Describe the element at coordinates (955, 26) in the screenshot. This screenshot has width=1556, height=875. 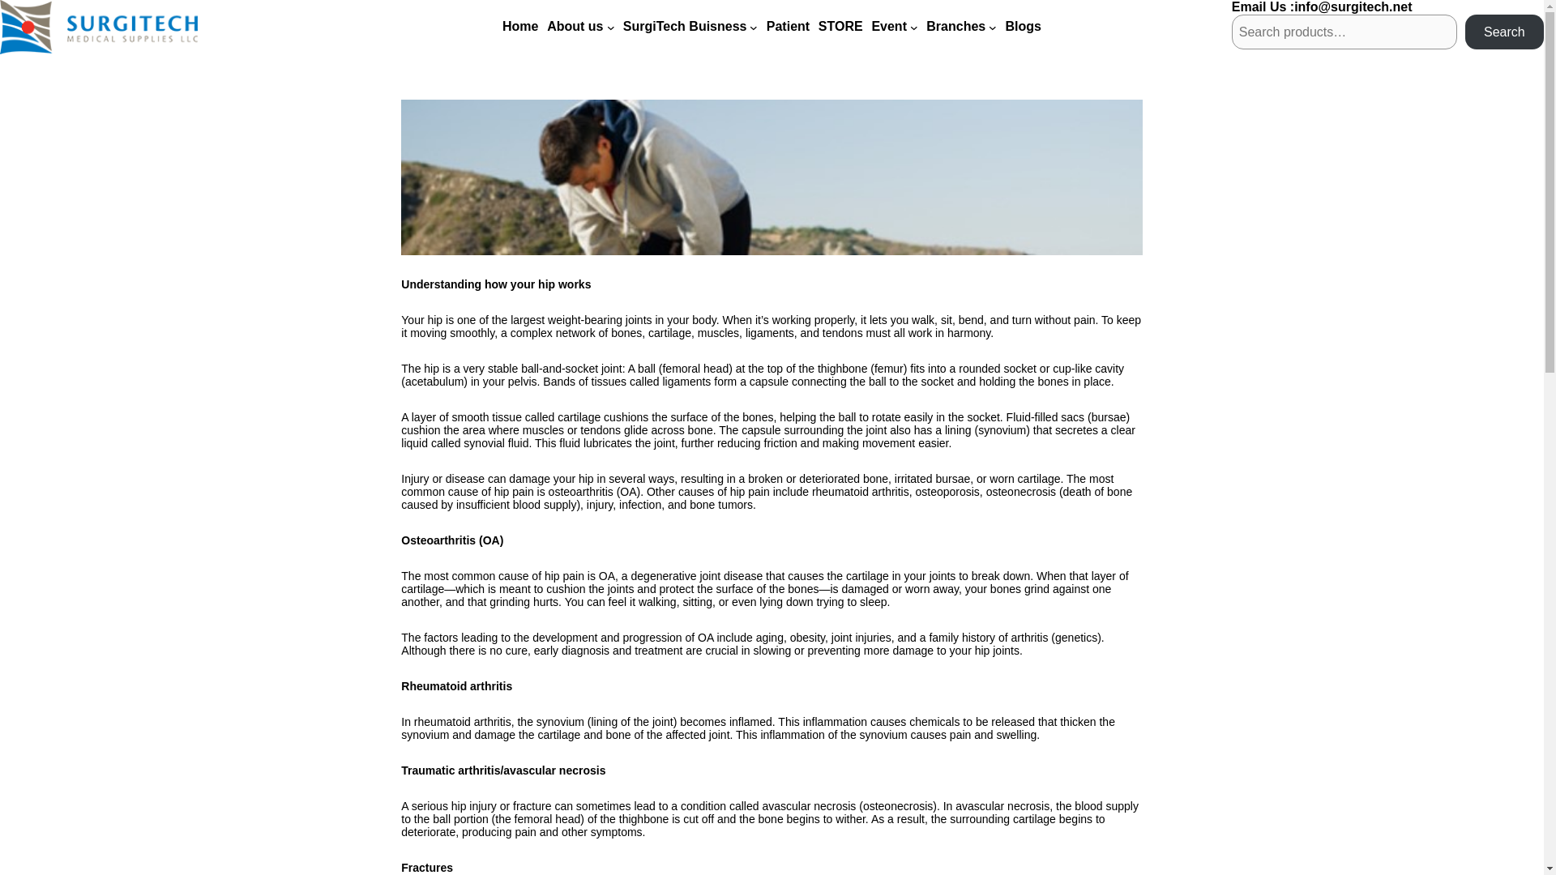
I see `Branches` at that location.